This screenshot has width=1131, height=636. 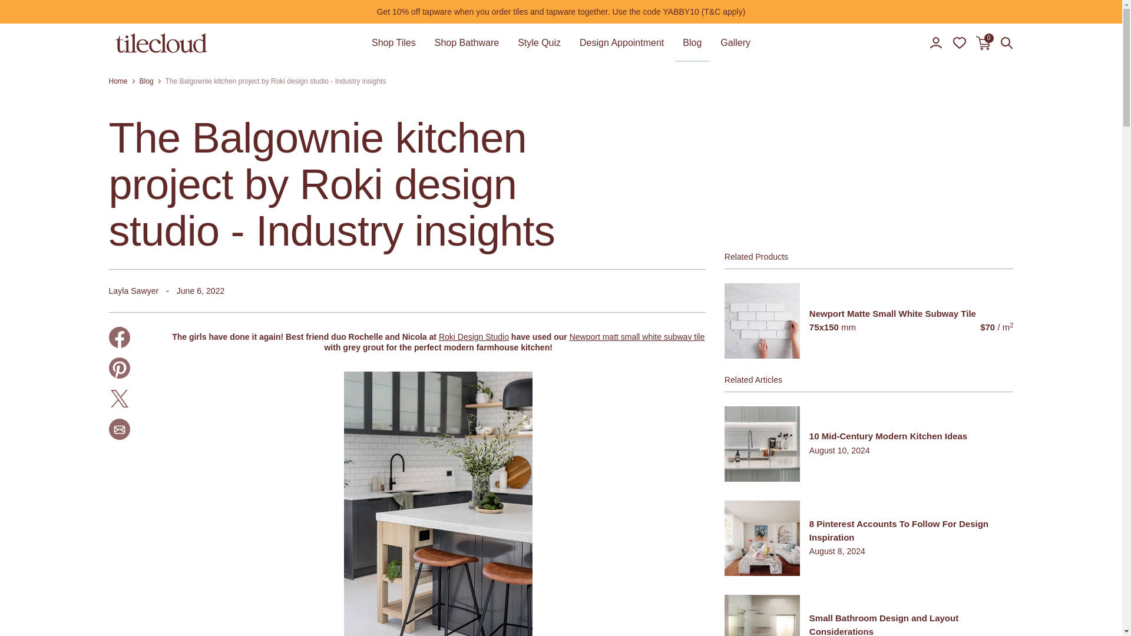 What do you see at coordinates (621, 43) in the screenshot?
I see `Design Appointment` at bounding box center [621, 43].